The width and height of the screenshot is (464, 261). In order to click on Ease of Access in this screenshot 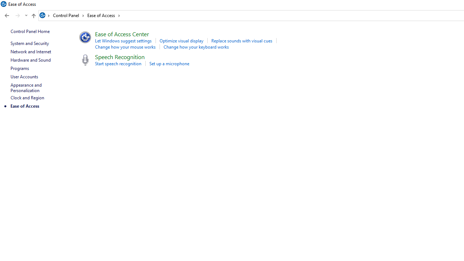, I will do `click(104, 15)`.